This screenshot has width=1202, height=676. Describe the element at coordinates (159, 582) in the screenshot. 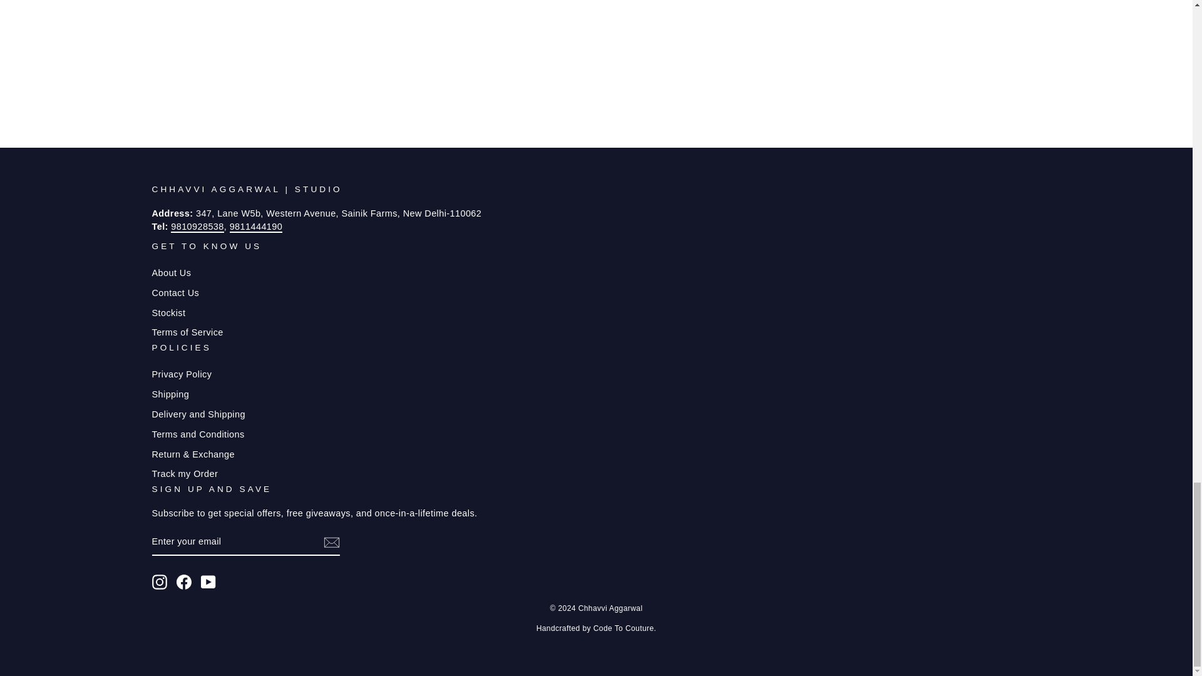

I see `Chhavvi Aggarwal on Instagram` at that location.